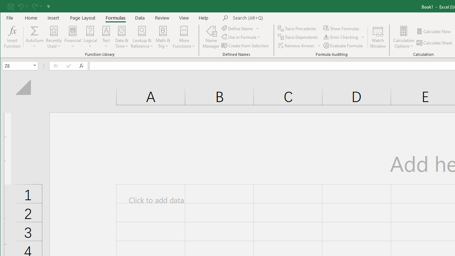 The width and height of the screenshot is (455, 256). What do you see at coordinates (35, 37) in the screenshot?
I see `AutoSum` at bounding box center [35, 37].